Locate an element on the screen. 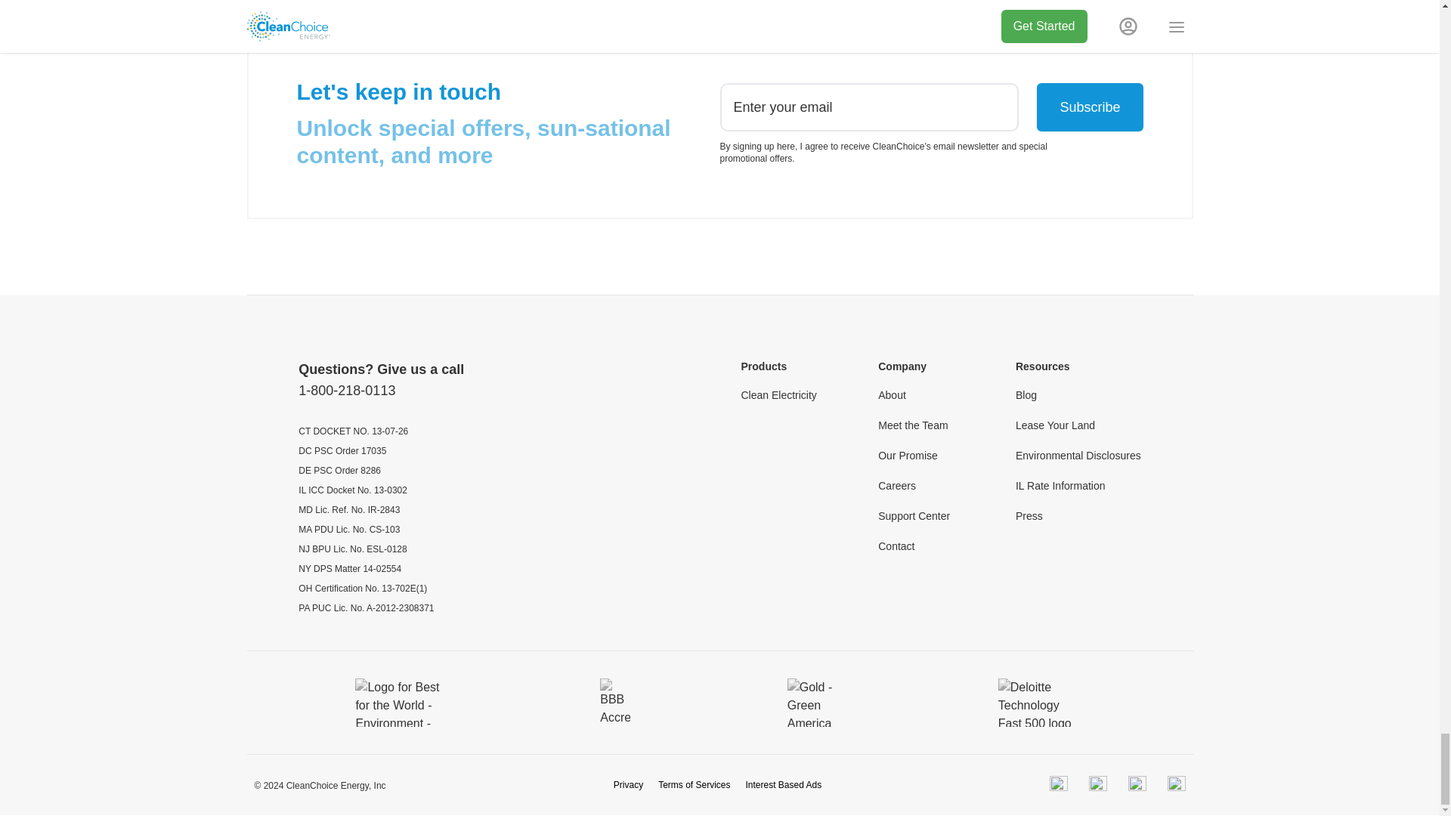 The height and width of the screenshot is (816, 1451). 1-800-218-0113 is located at coordinates (346, 391).